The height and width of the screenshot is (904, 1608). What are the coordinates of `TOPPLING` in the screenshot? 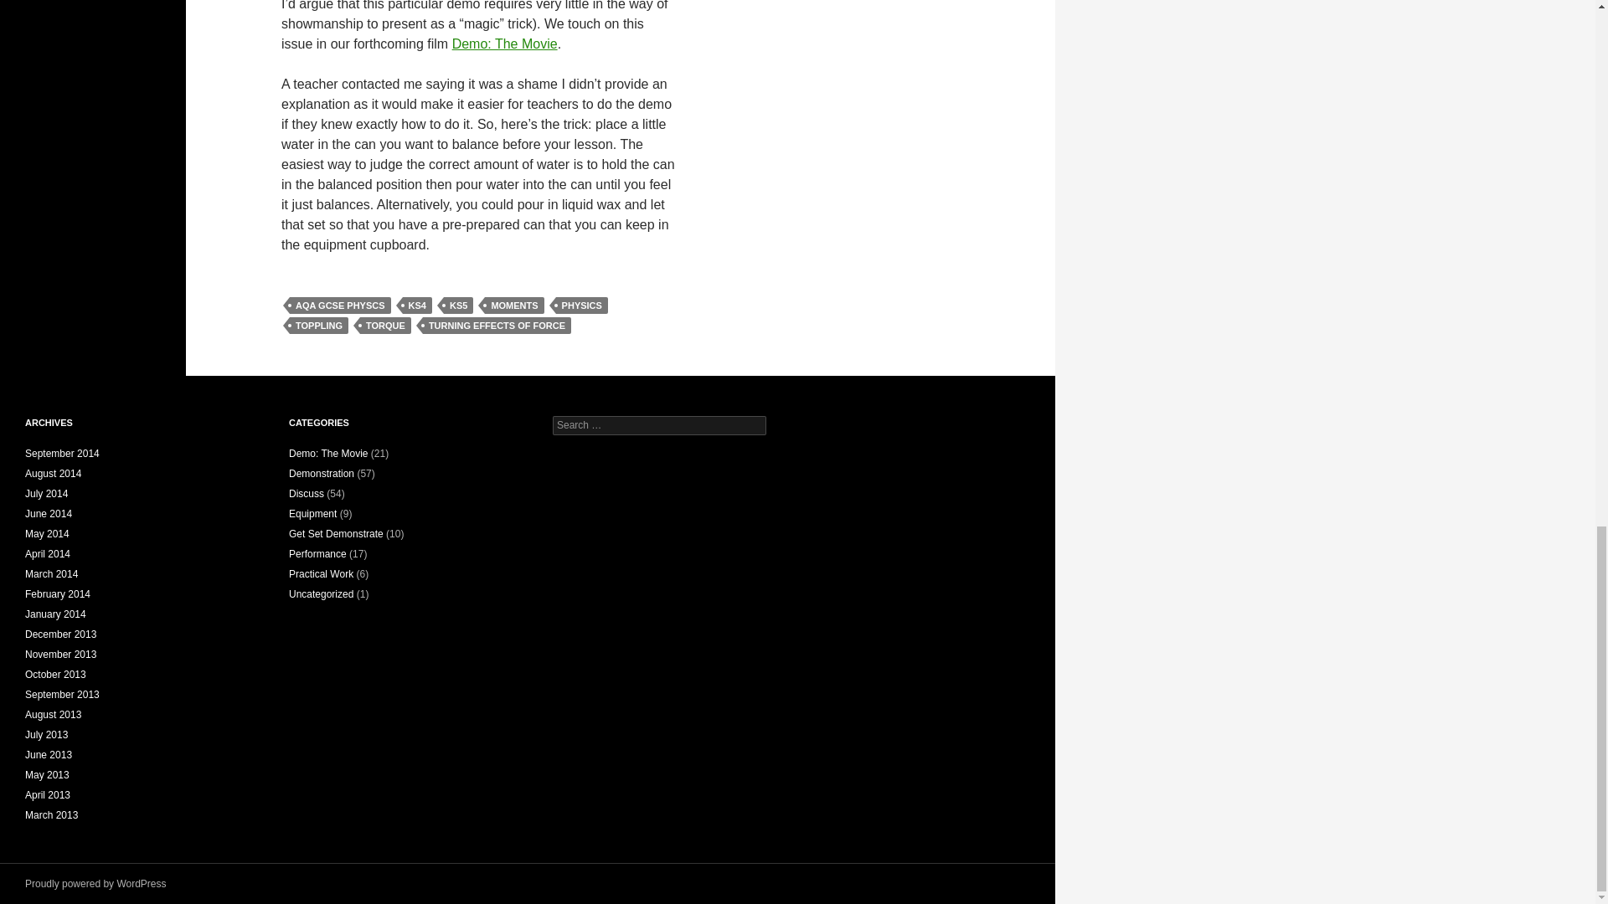 It's located at (318, 325).